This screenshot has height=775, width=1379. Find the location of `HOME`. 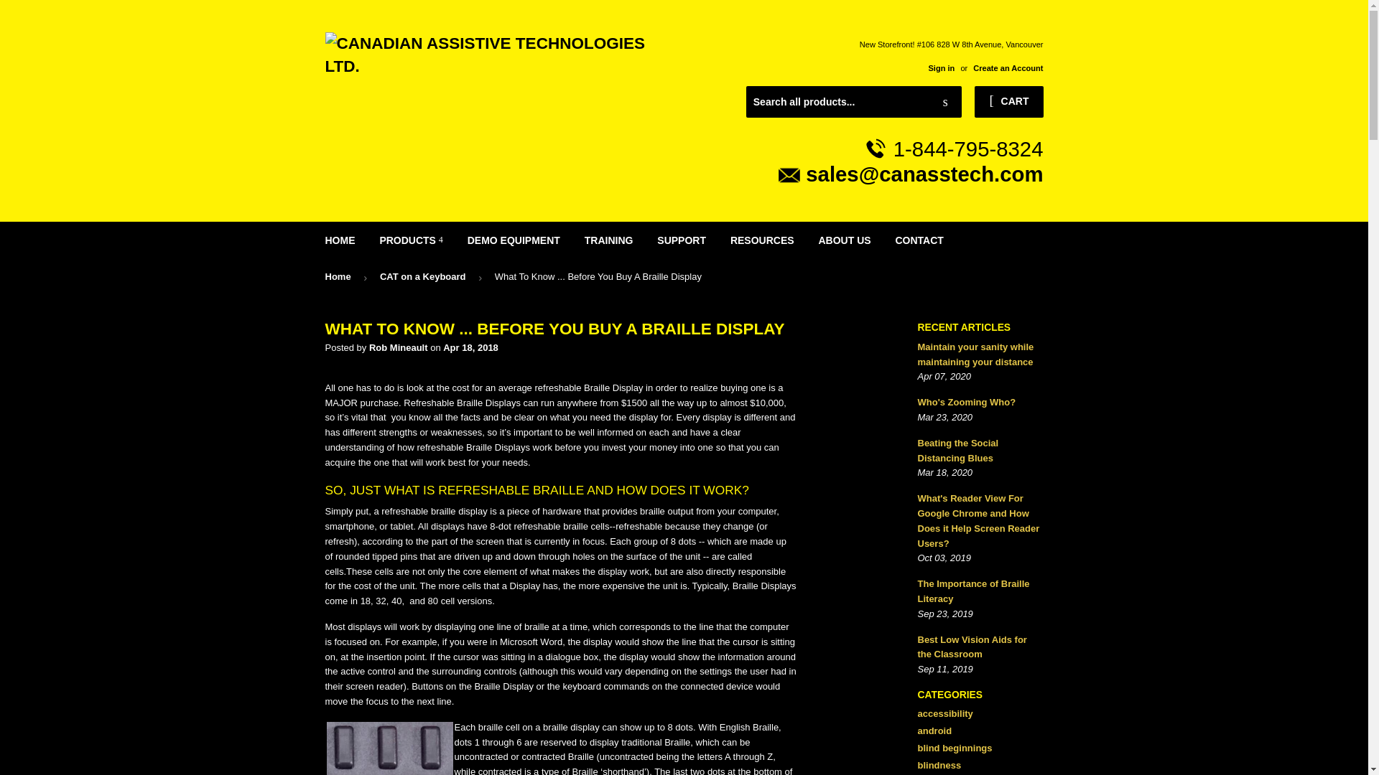

HOME is located at coordinates (340, 240).